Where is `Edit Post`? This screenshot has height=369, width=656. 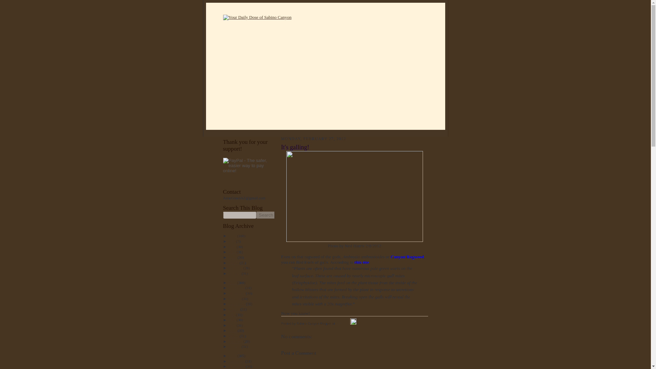
Edit Post is located at coordinates (353, 323).